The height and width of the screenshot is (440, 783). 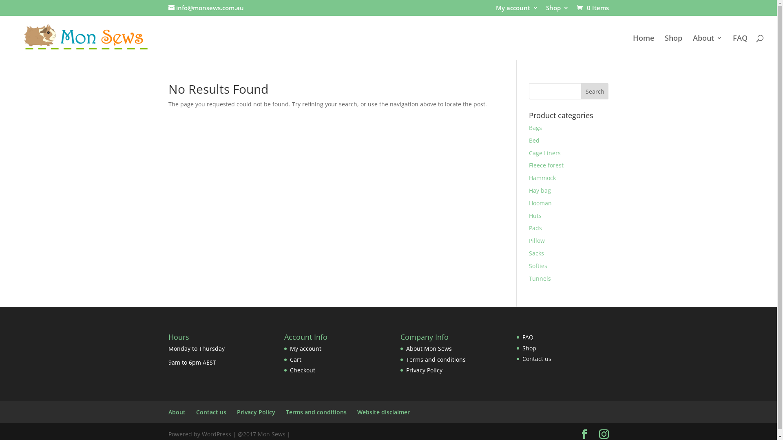 What do you see at coordinates (316, 412) in the screenshot?
I see `Terms and conditions` at bounding box center [316, 412].